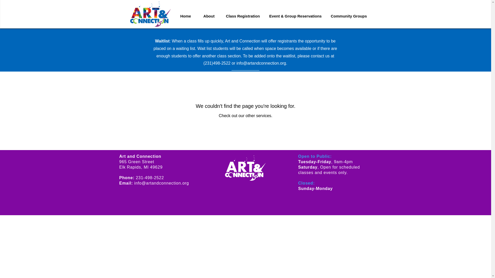 This screenshot has height=278, width=495. Describe the element at coordinates (186, 16) in the screenshot. I see `Home` at that location.